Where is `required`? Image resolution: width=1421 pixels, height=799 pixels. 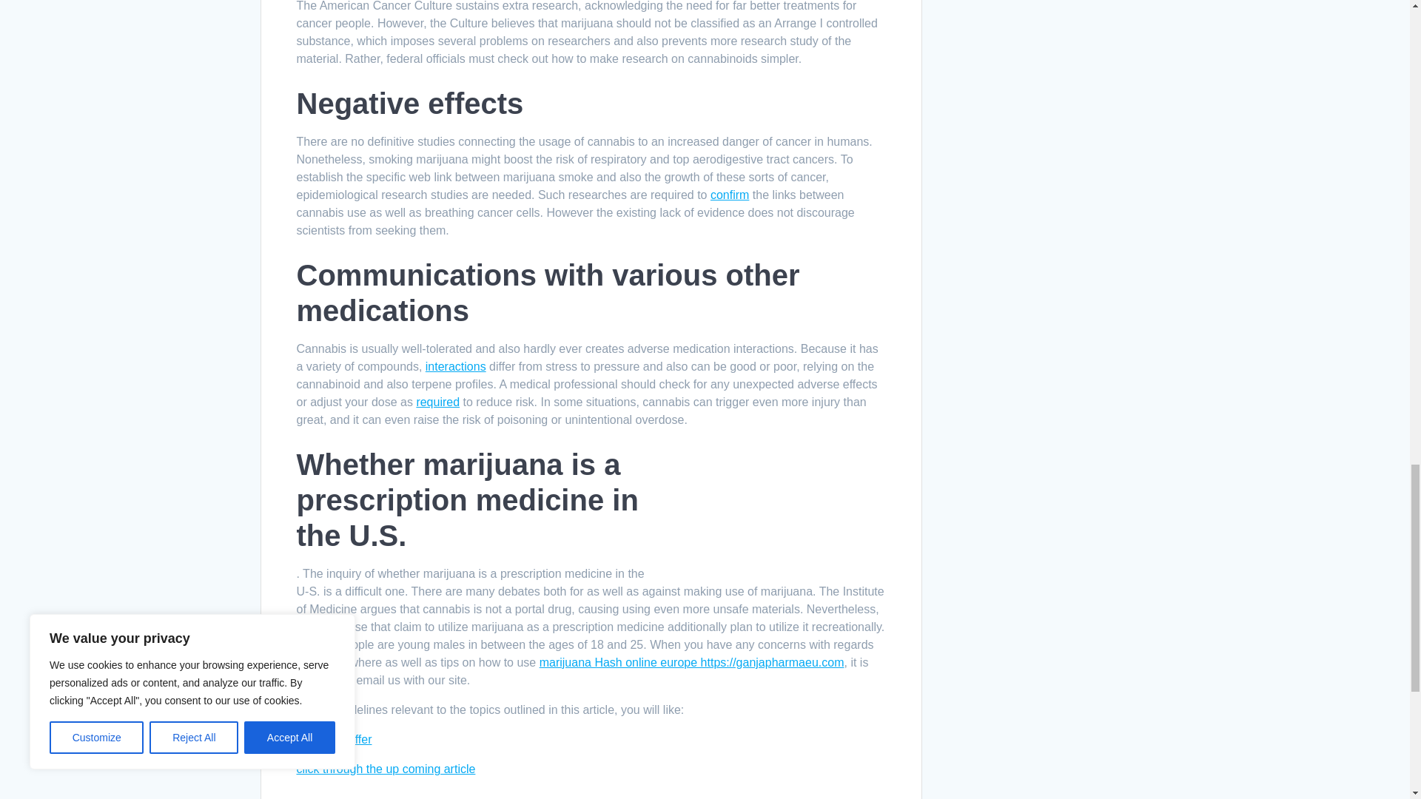 required is located at coordinates (437, 401).